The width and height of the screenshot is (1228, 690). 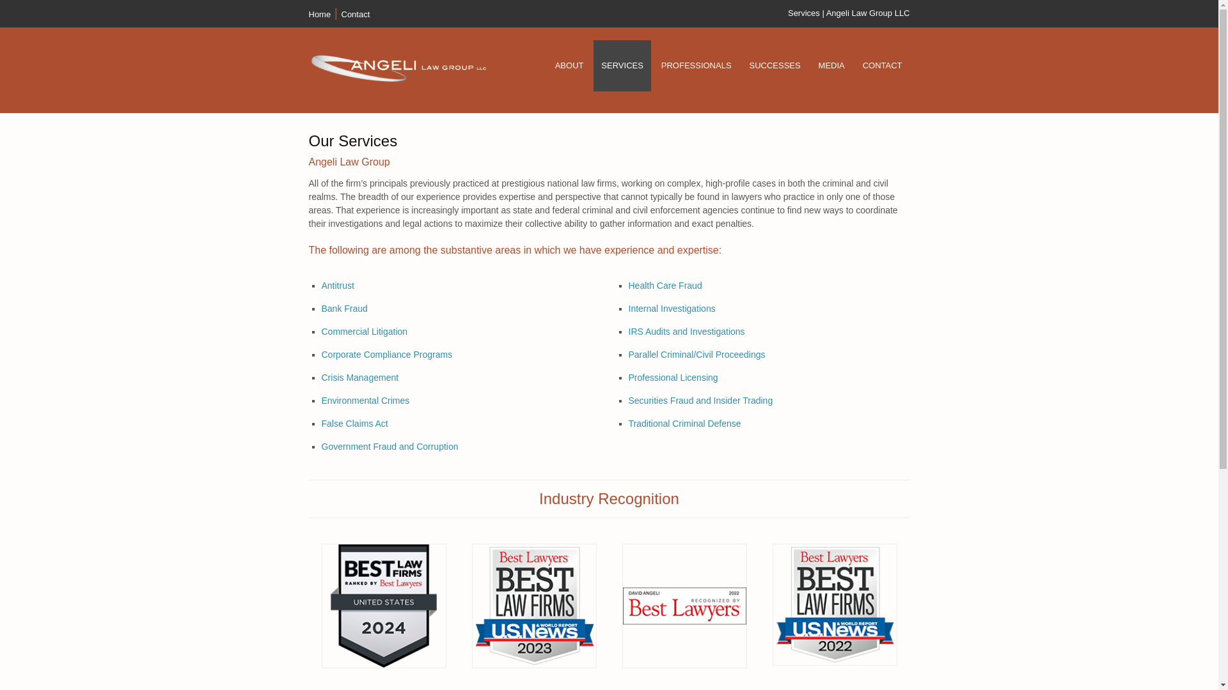 I want to click on Bank Fraud, so click(x=344, y=309).